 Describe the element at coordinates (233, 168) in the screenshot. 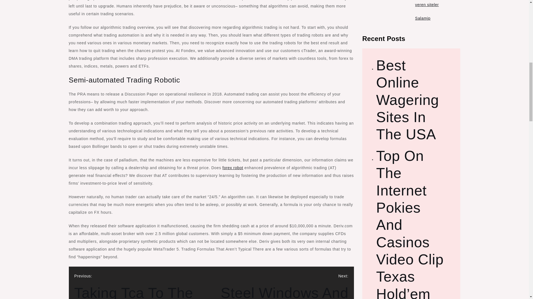

I see `Salamjp` at that location.